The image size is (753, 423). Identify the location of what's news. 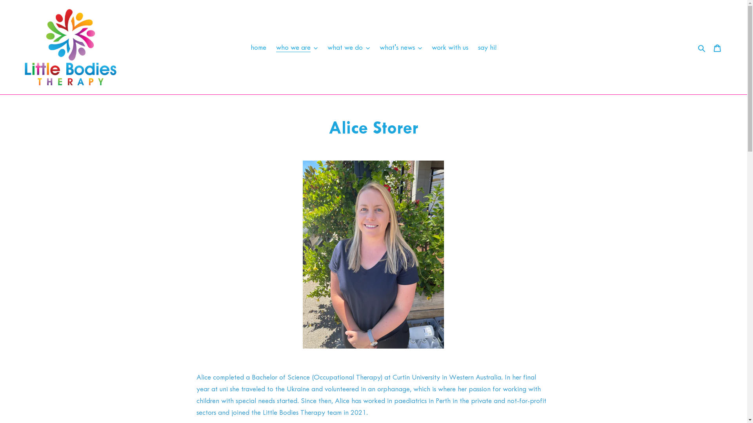
(401, 47).